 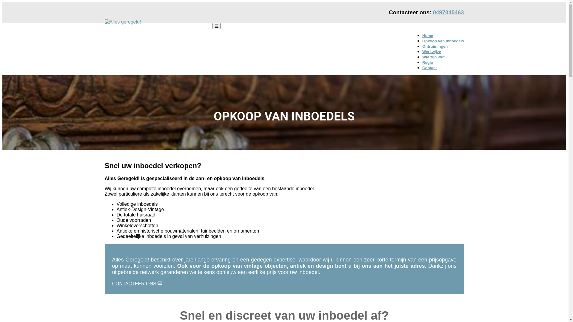 I want to click on Regio, so click(x=428, y=63).